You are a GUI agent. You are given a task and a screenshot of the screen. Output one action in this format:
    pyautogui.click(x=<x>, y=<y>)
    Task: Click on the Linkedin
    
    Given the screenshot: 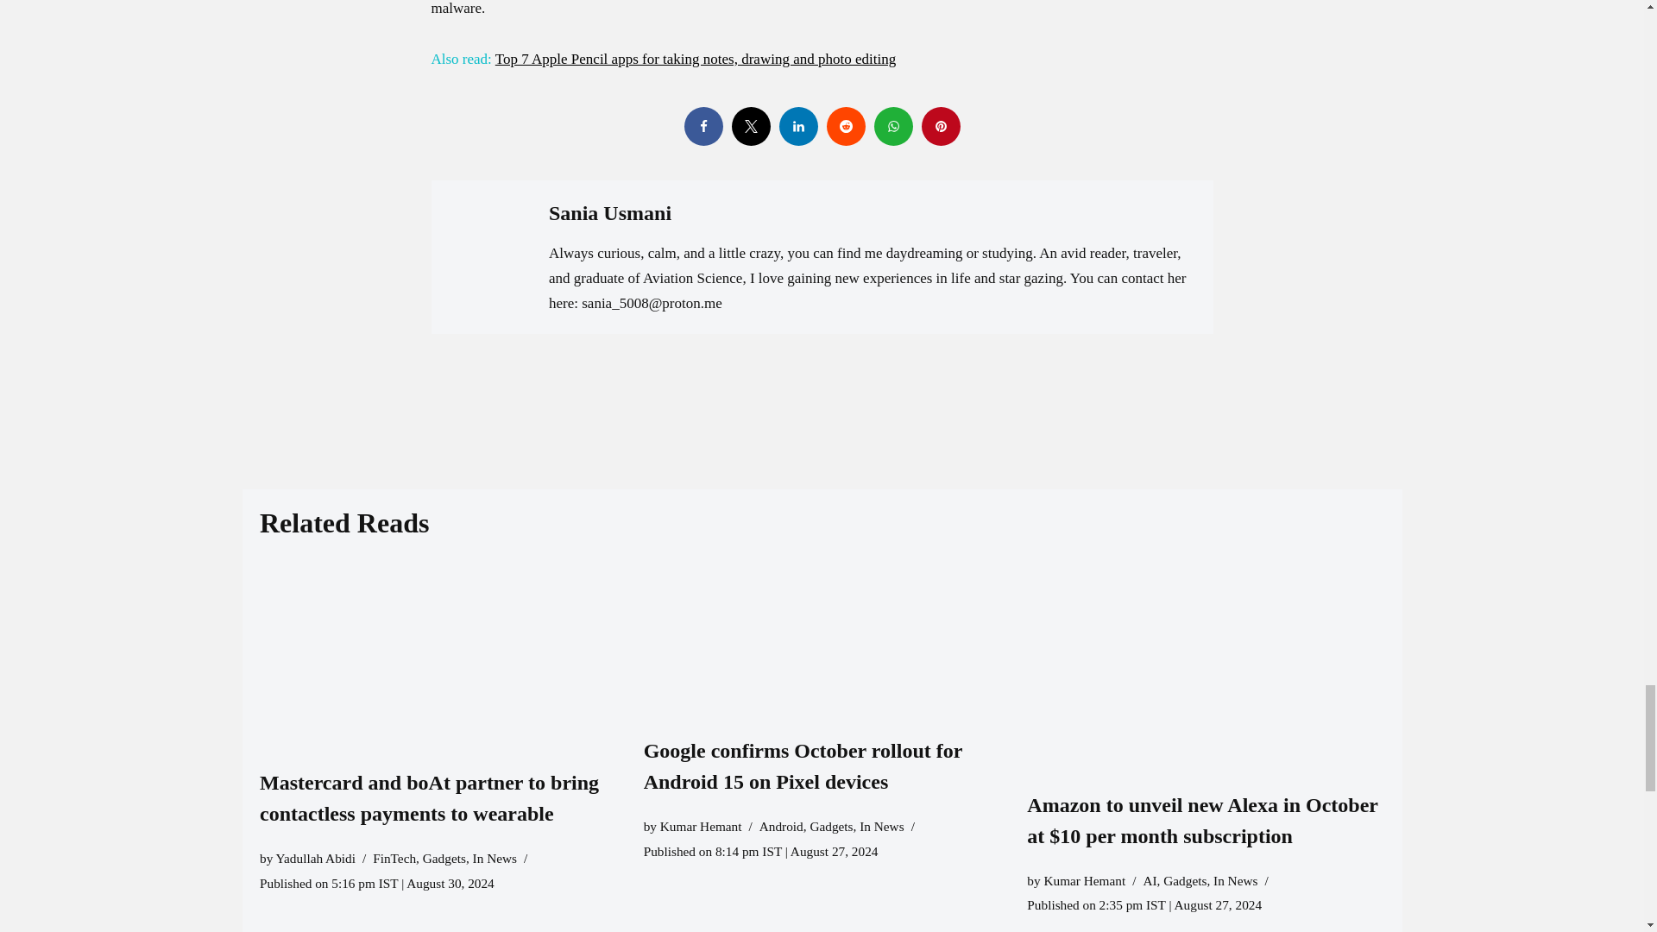 What is the action you would take?
    pyautogui.click(x=797, y=126)
    